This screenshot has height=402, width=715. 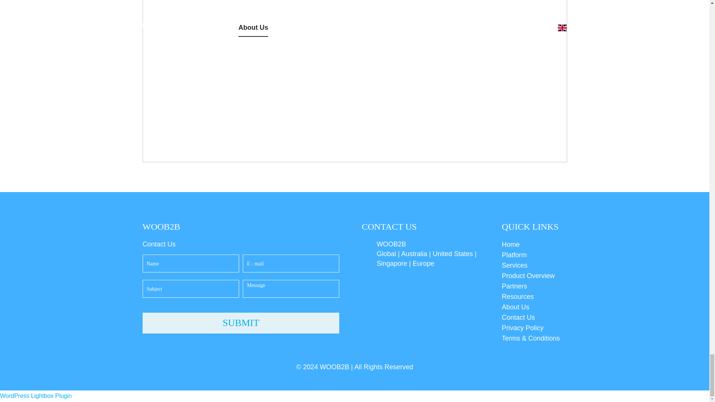 What do you see at coordinates (534, 297) in the screenshot?
I see `Resources` at bounding box center [534, 297].